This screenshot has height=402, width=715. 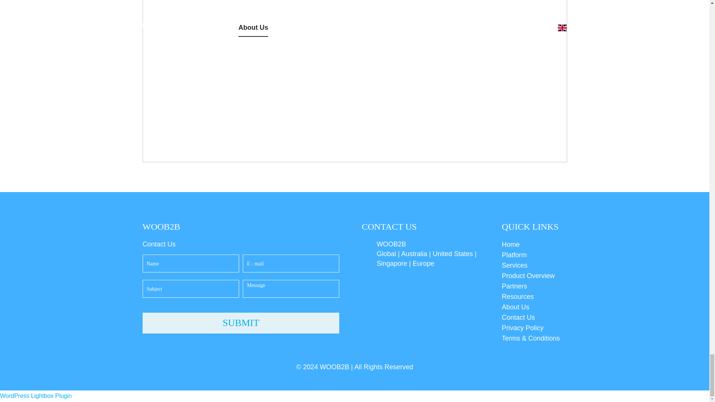 What do you see at coordinates (534, 297) in the screenshot?
I see `Resources` at bounding box center [534, 297].